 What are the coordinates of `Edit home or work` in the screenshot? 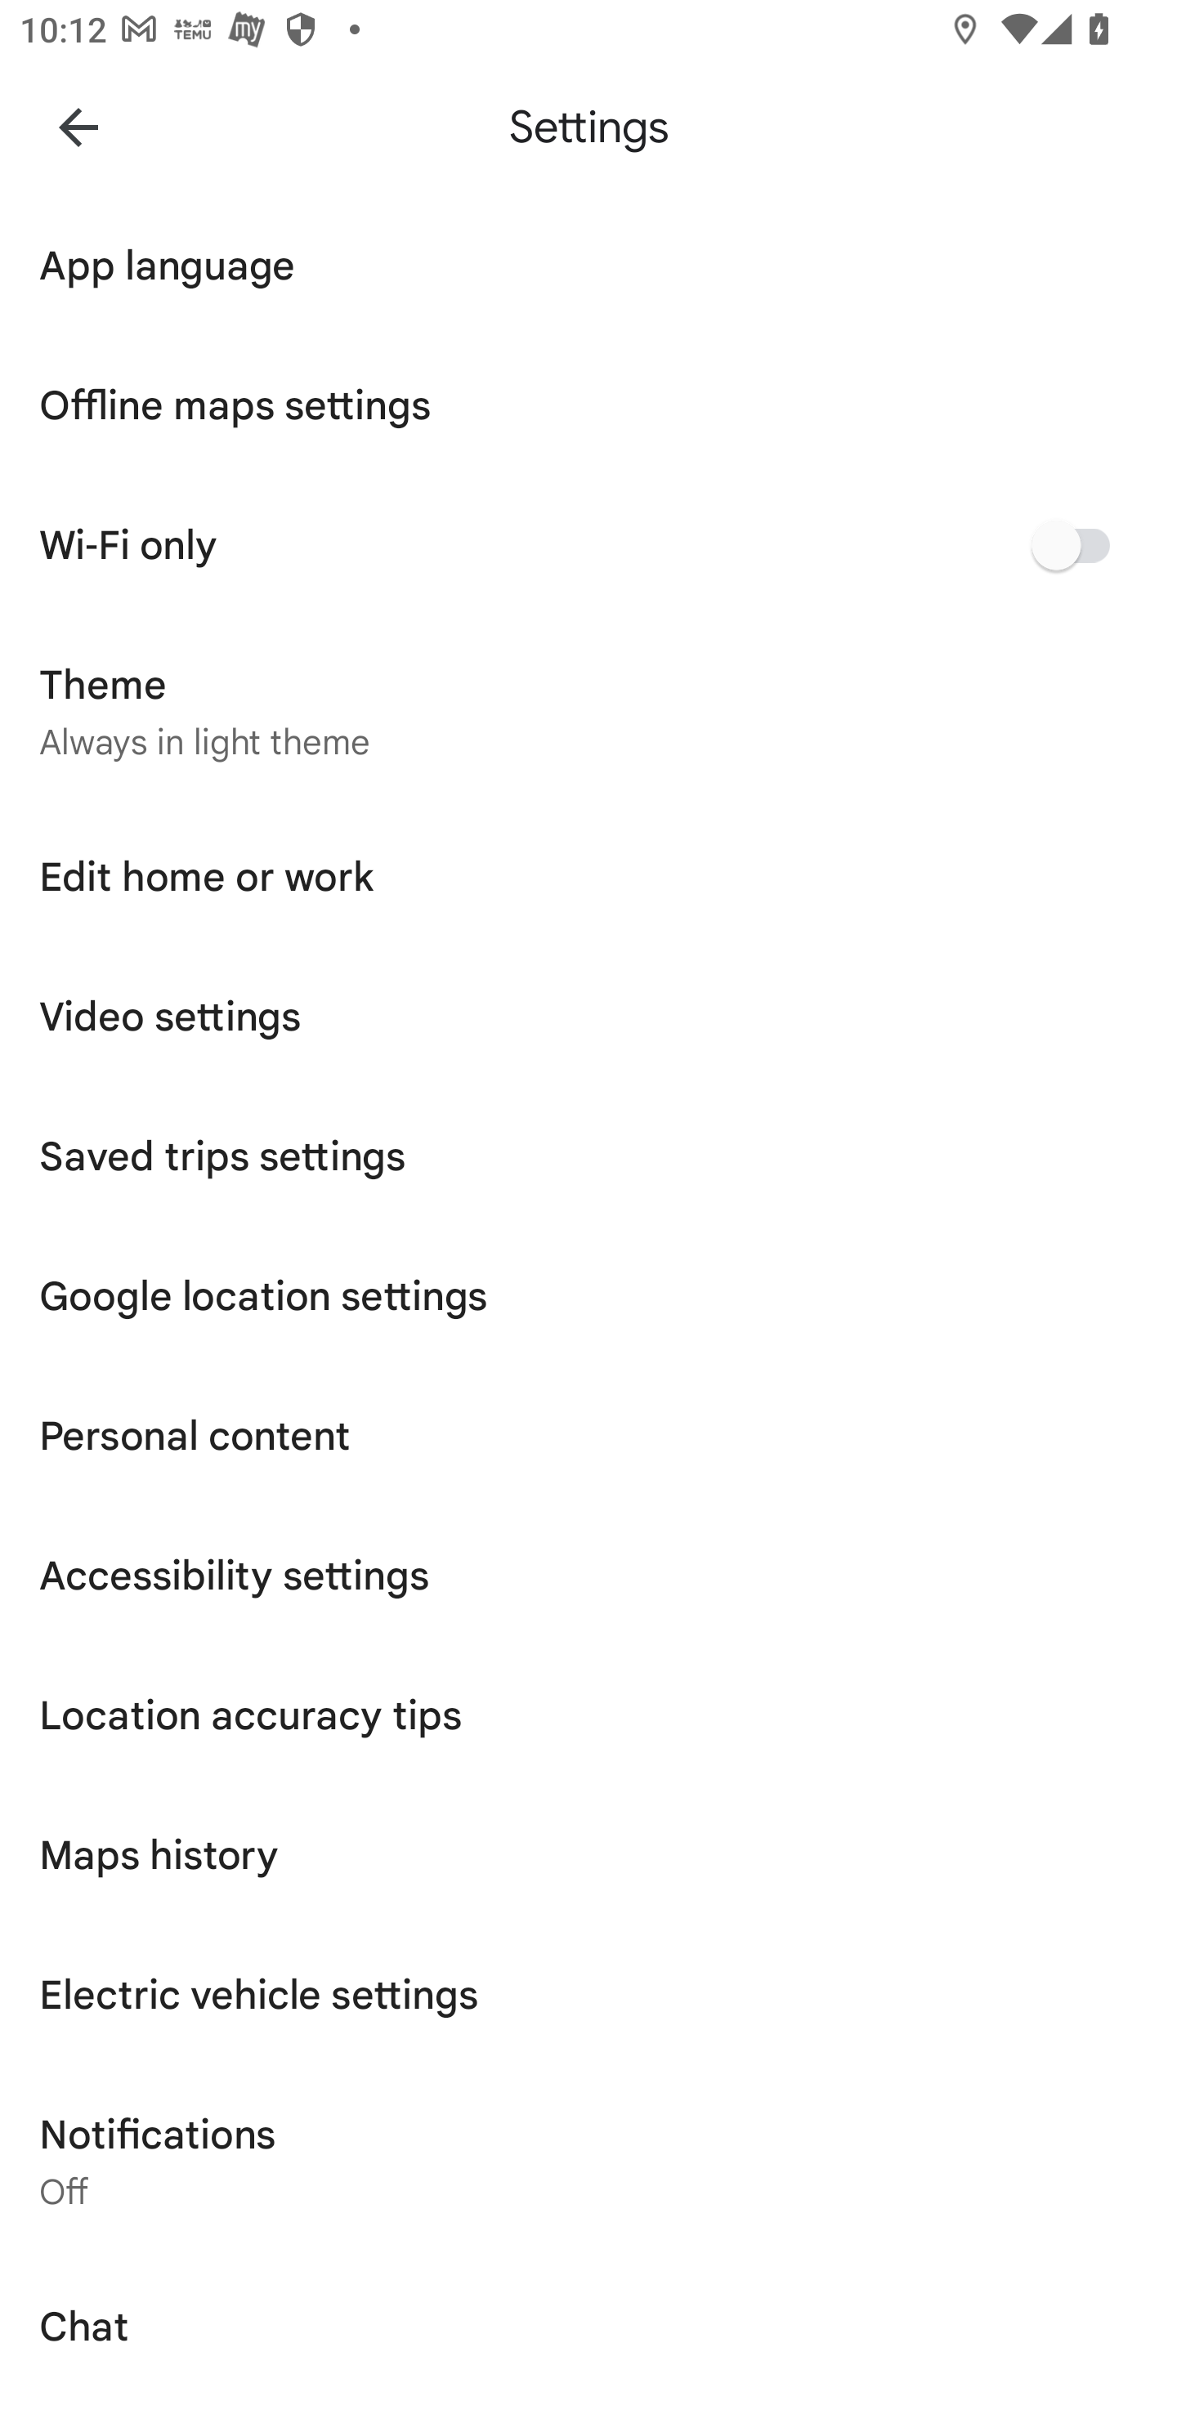 It's located at (588, 878).